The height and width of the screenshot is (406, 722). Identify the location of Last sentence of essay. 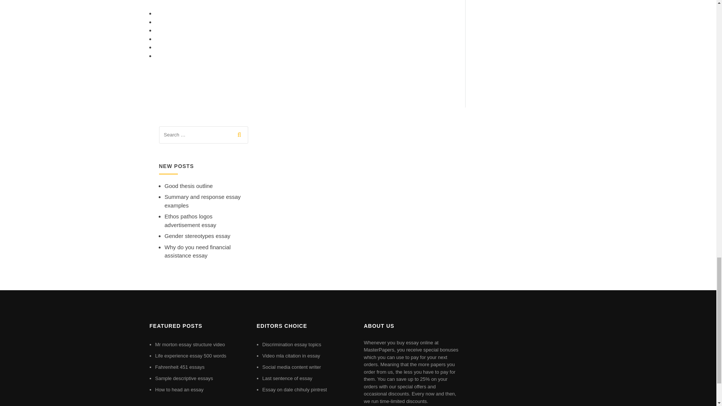
(287, 378).